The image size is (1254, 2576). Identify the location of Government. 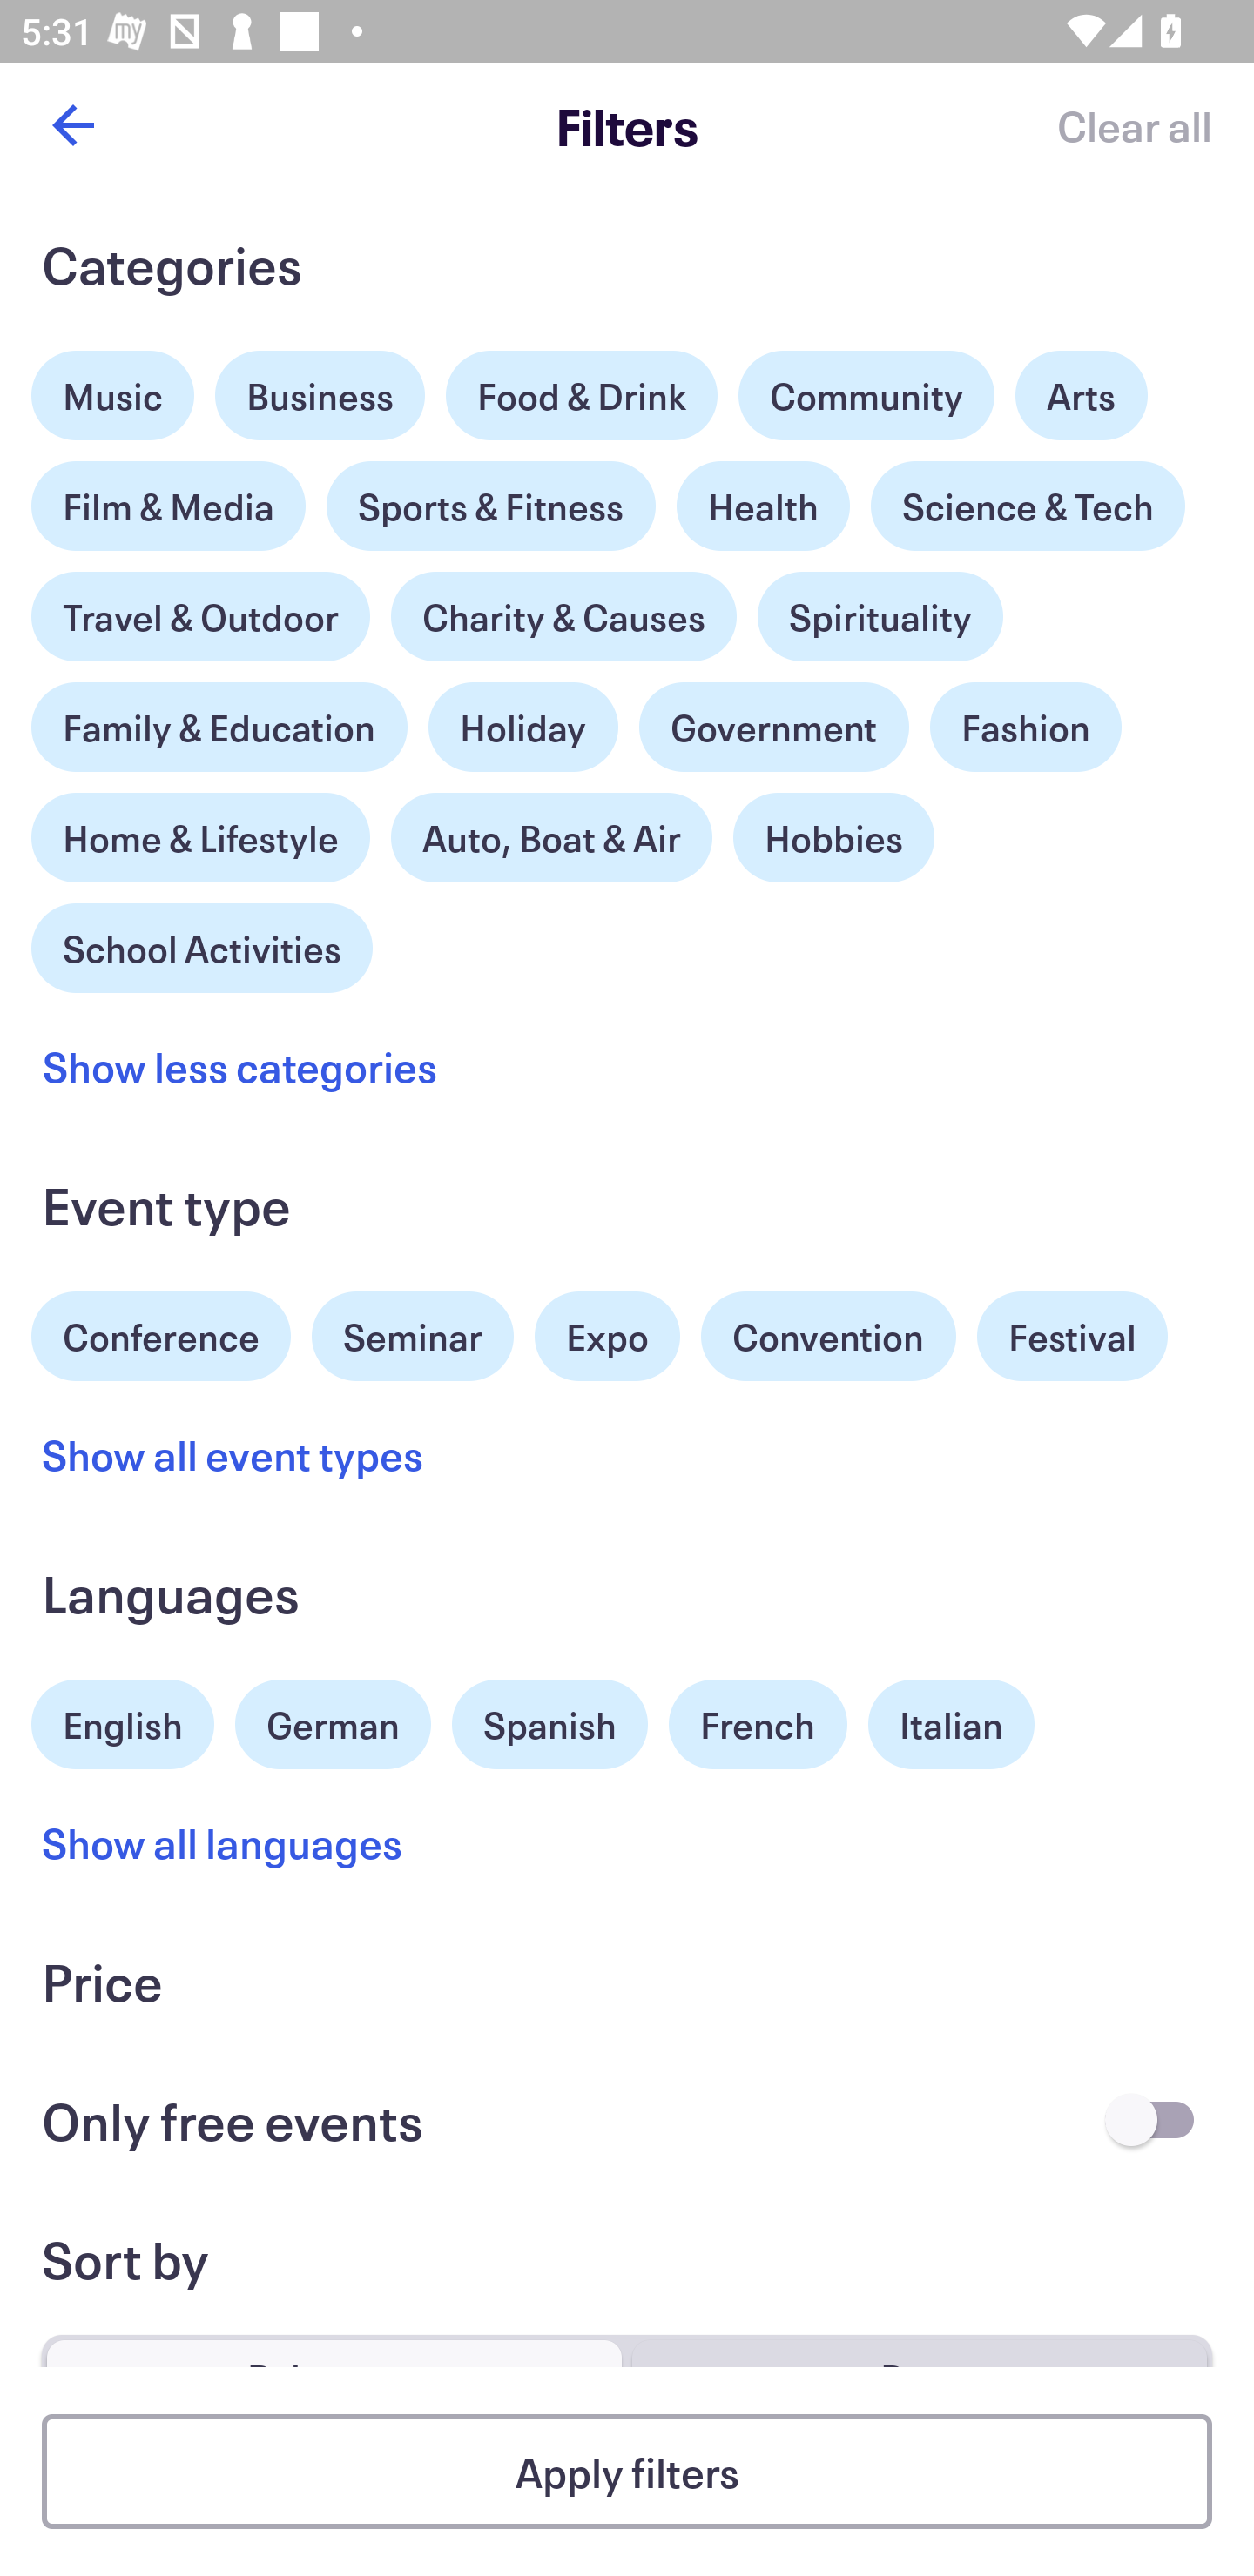
(774, 728).